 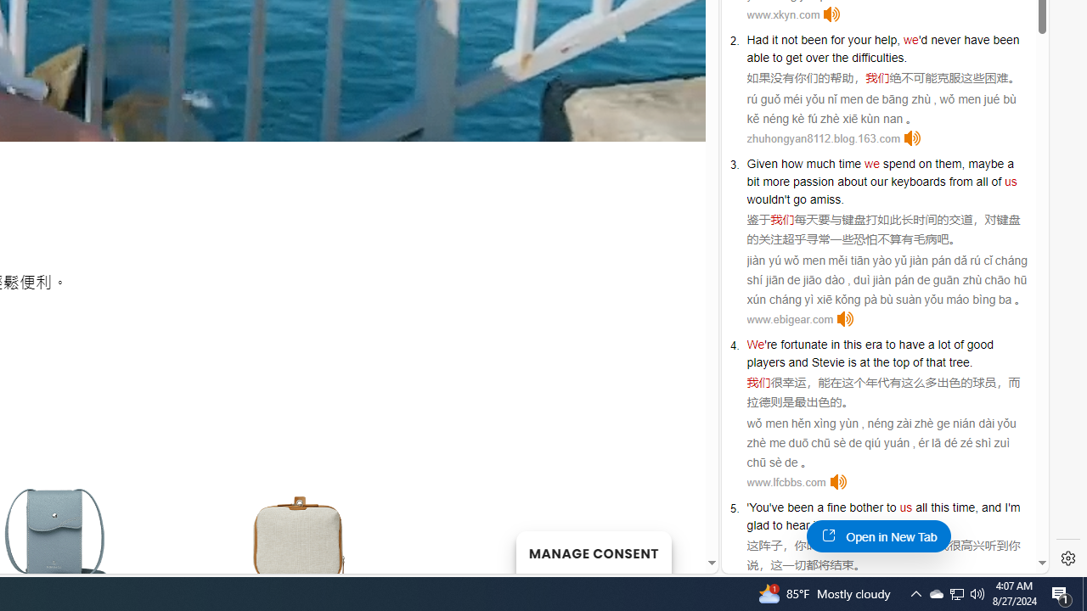 I want to click on players, so click(x=766, y=362).